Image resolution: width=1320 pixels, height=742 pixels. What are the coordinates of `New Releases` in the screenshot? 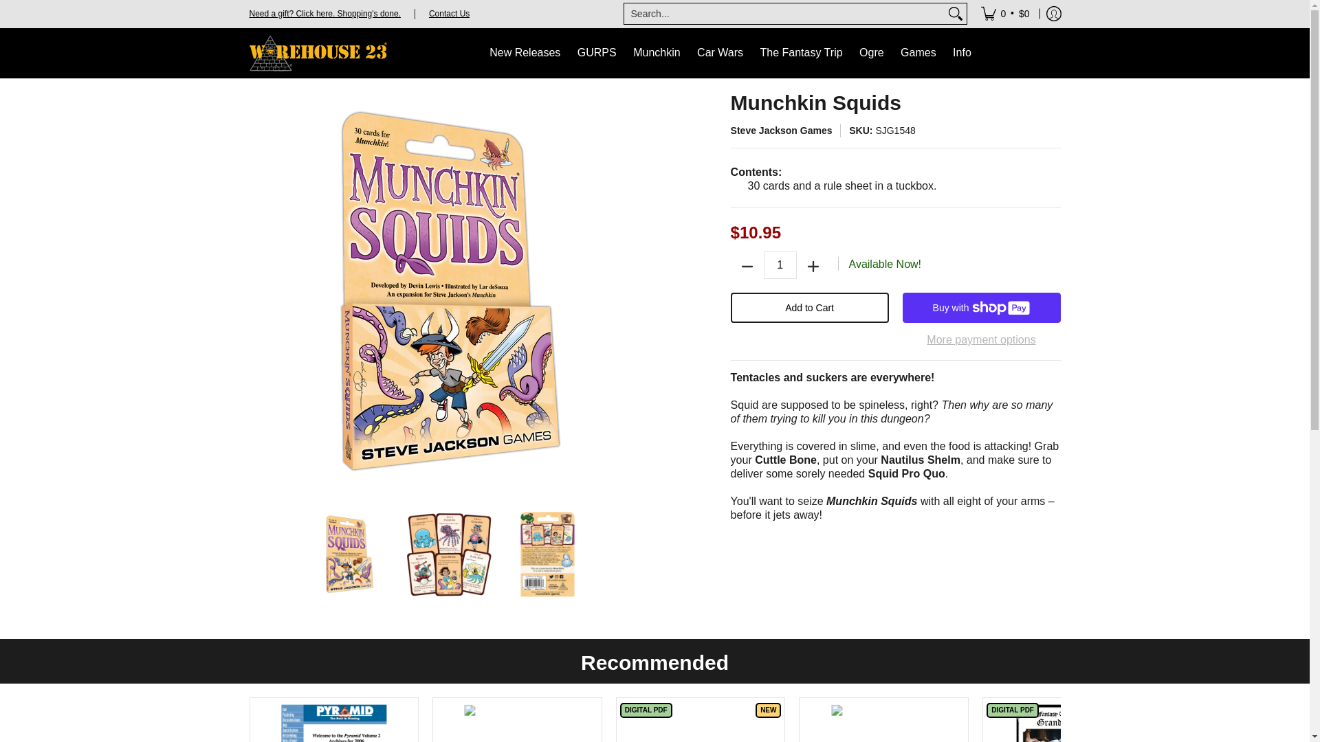 It's located at (525, 54).